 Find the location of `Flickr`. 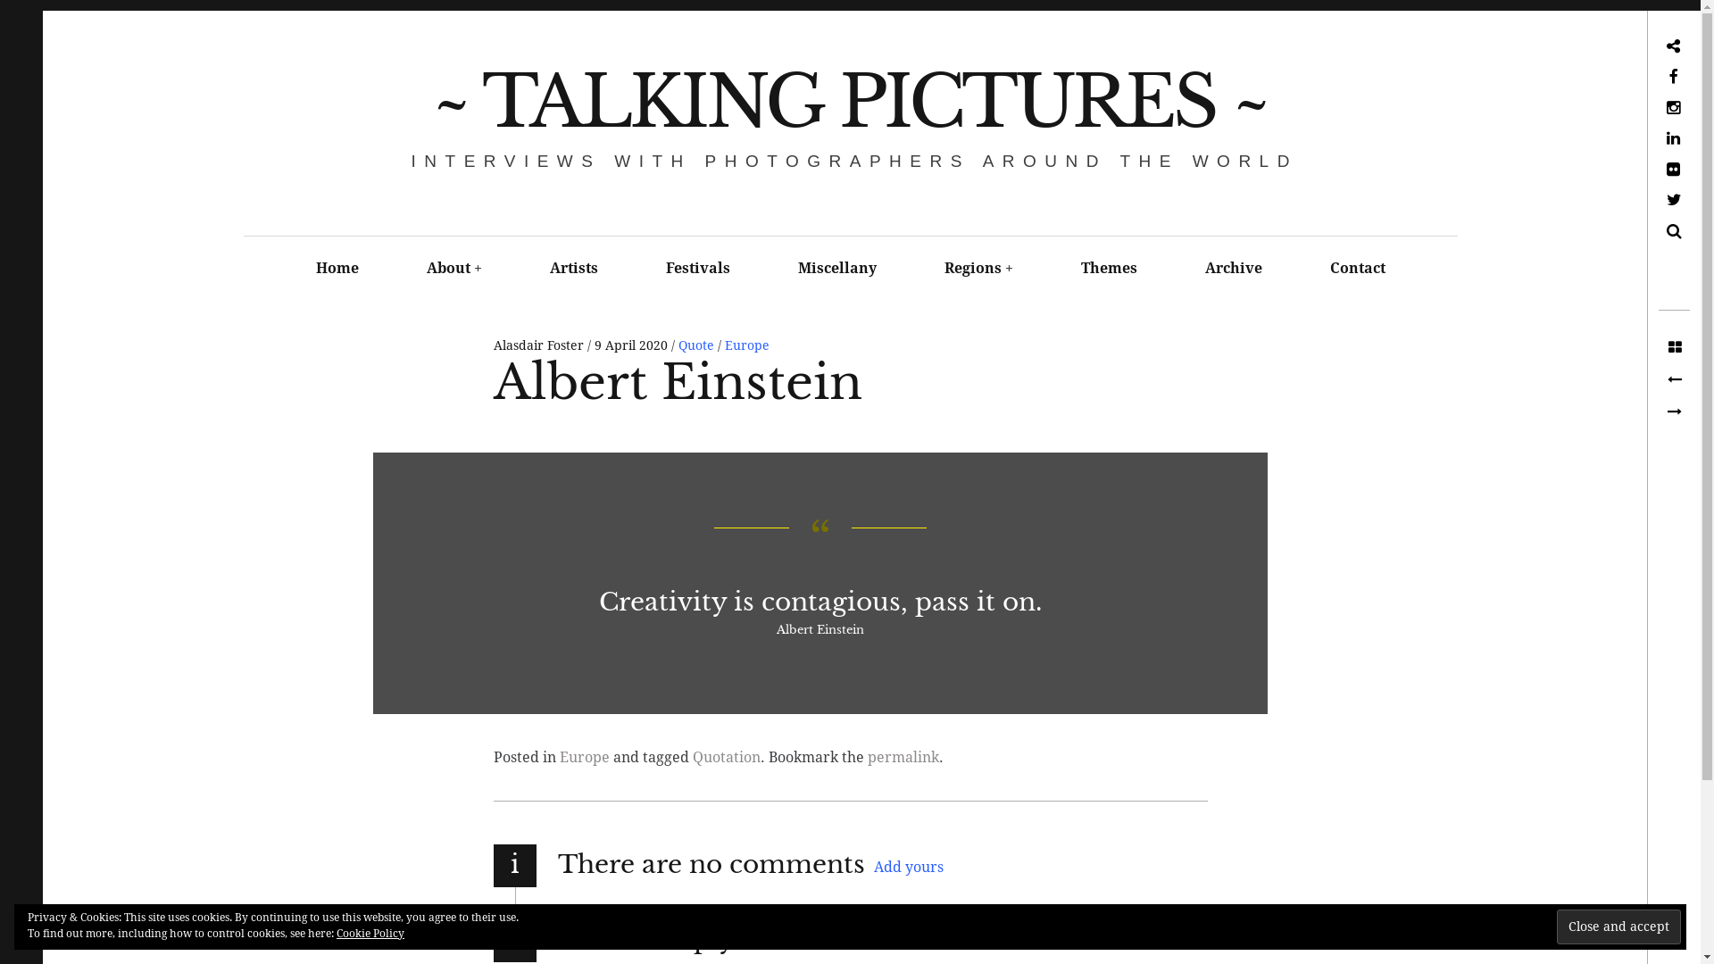

Flickr is located at coordinates (1623, 170).